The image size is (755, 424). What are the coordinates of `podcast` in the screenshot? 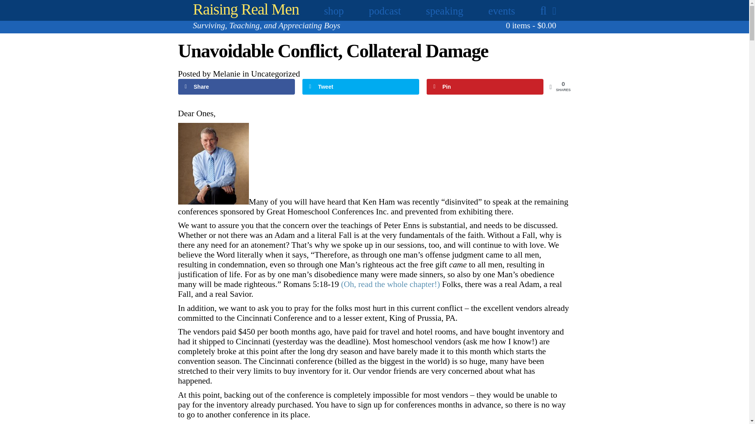 It's located at (385, 11).